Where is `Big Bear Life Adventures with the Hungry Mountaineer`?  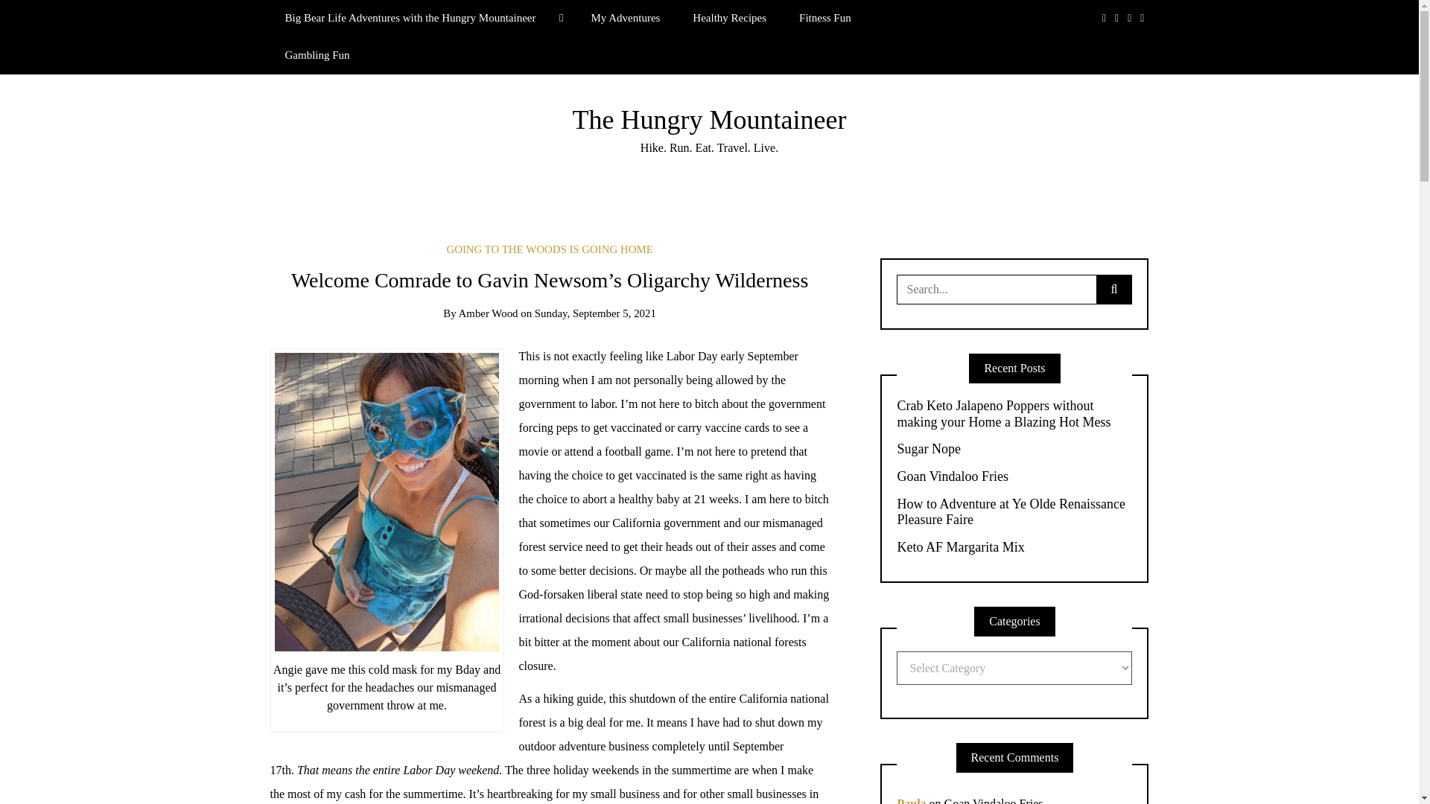
Big Bear Life Adventures with the Hungry Mountaineer is located at coordinates (422, 18).